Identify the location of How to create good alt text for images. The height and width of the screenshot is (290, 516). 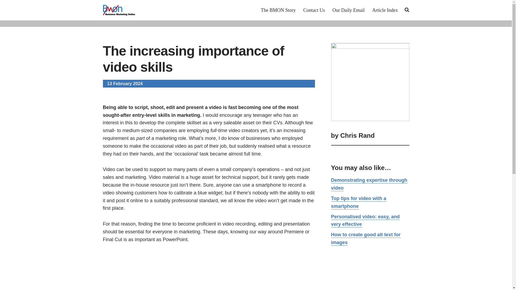
(366, 239).